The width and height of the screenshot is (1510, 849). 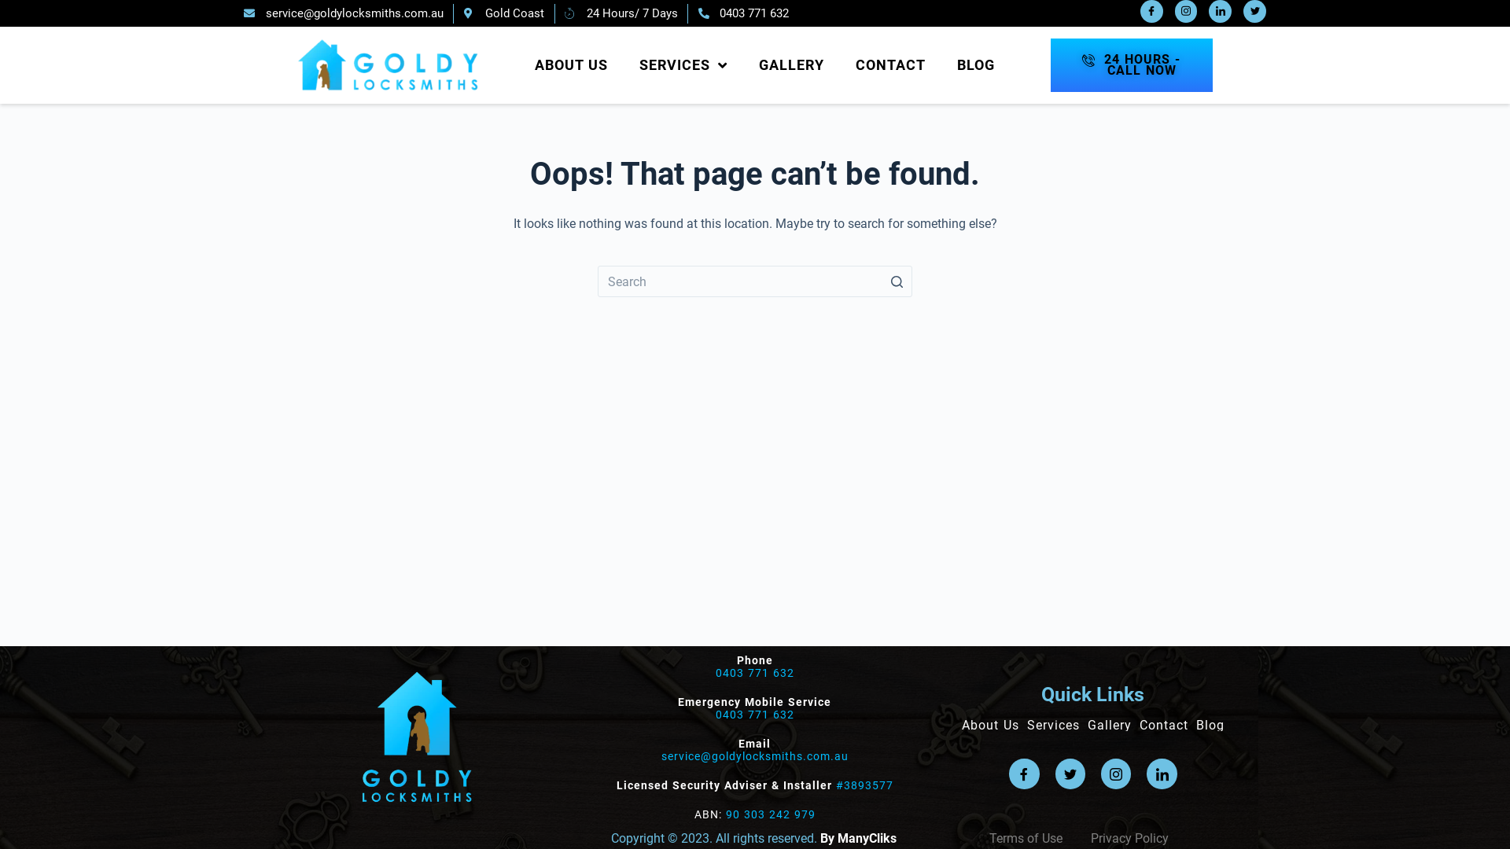 I want to click on service@goldylocksmiths.com.au, so click(x=755, y=756).